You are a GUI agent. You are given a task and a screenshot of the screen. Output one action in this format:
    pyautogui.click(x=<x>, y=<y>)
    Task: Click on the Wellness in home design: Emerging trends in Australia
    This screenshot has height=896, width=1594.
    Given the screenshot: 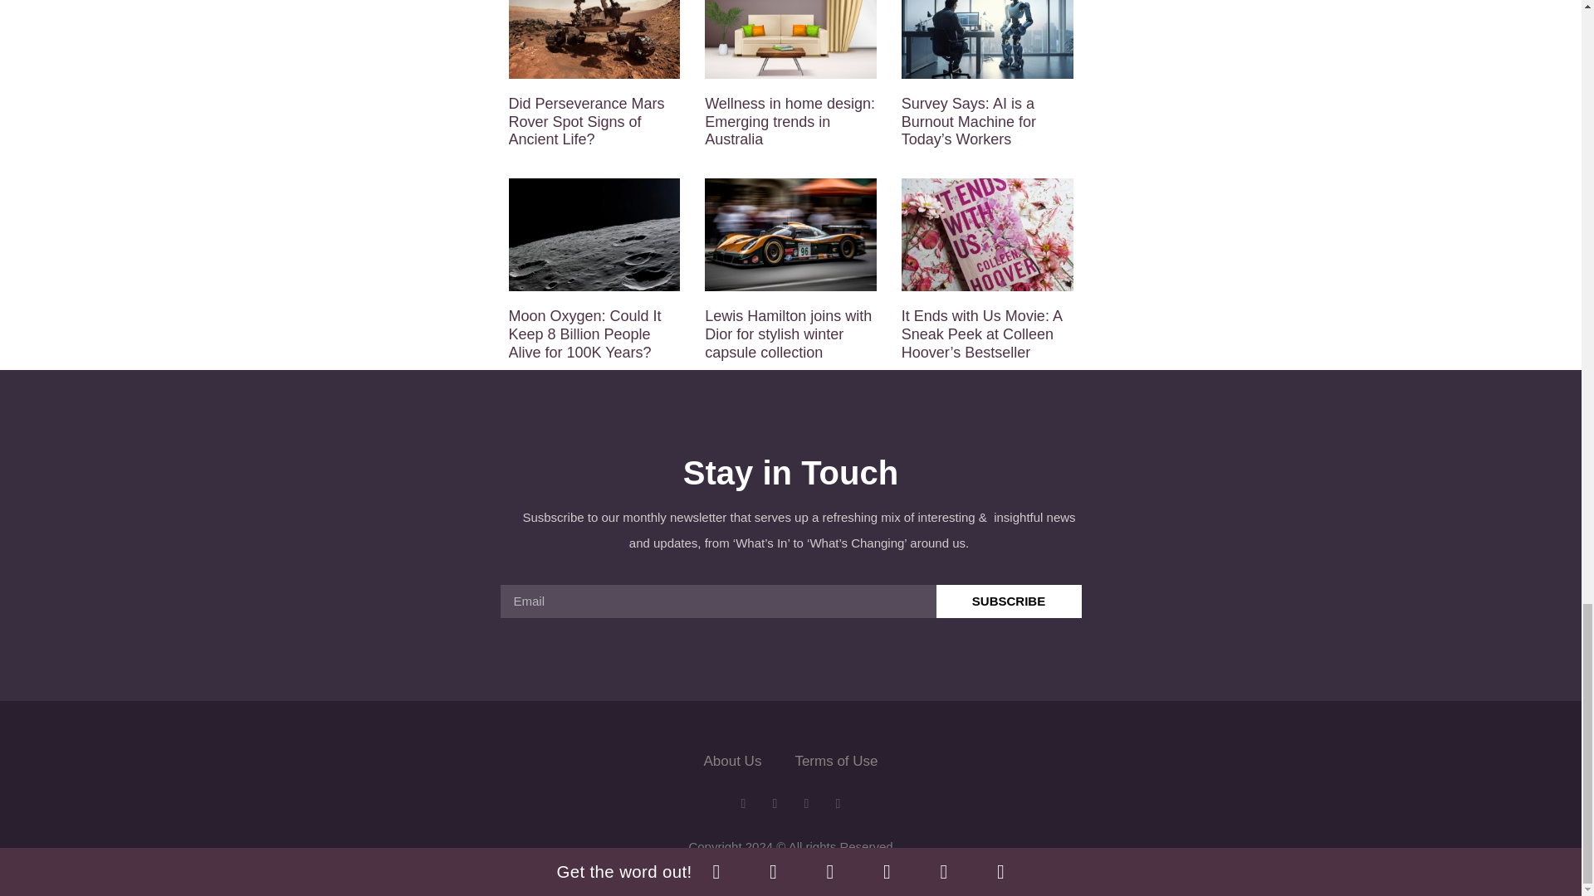 What is the action you would take?
    pyautogui.click(x=790, y=121)
    